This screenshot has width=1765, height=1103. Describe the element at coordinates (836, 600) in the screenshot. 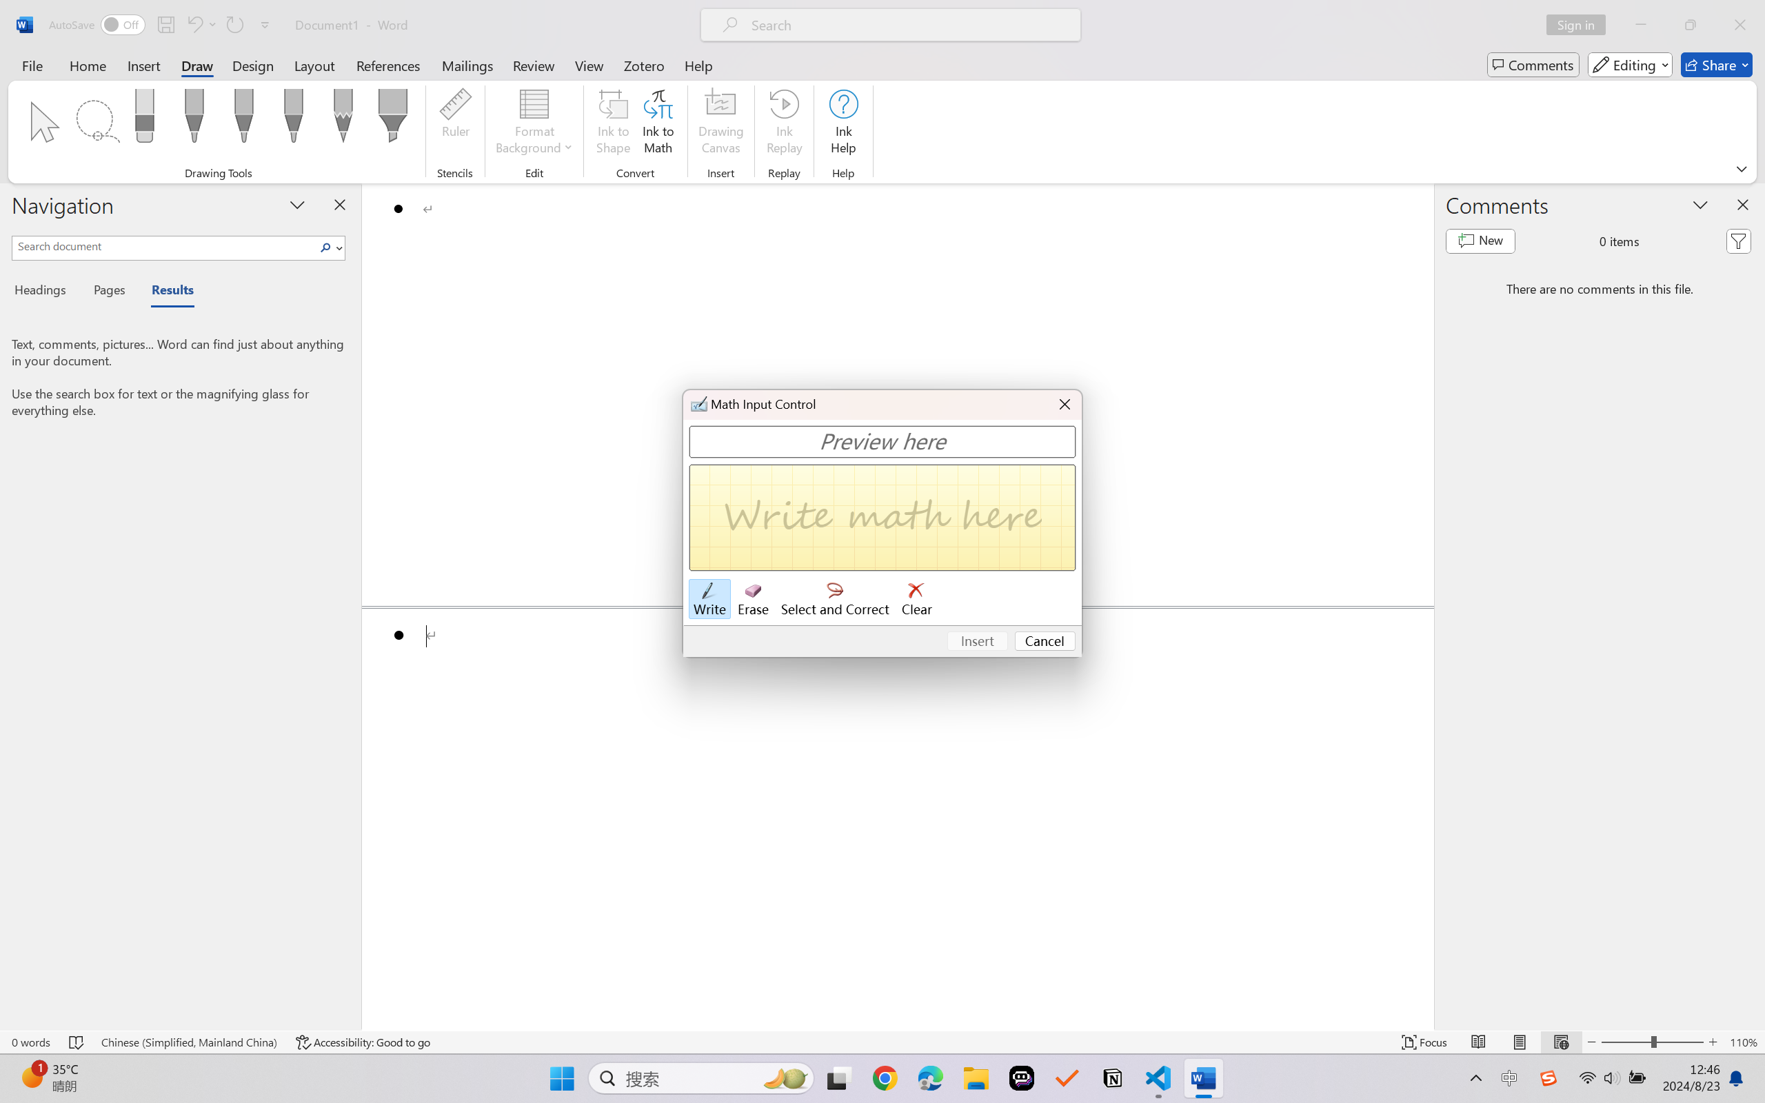

I see `Select and Correct` at that location.